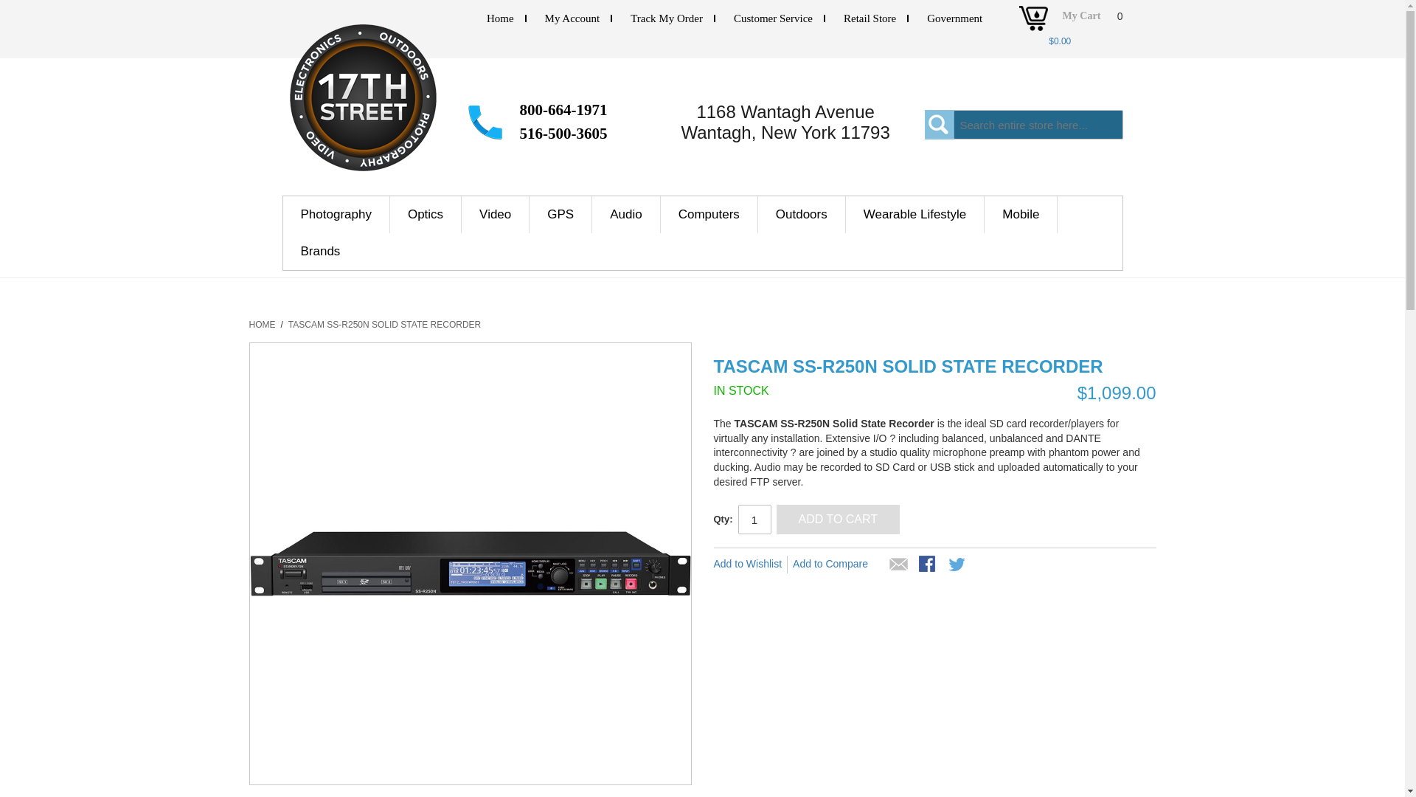 The width and height of the screenshot is (1416, 797). What do you see at coordinates (773, 18) in the screenshot?
I see `Customer Service` at bounding box center [773, 18].